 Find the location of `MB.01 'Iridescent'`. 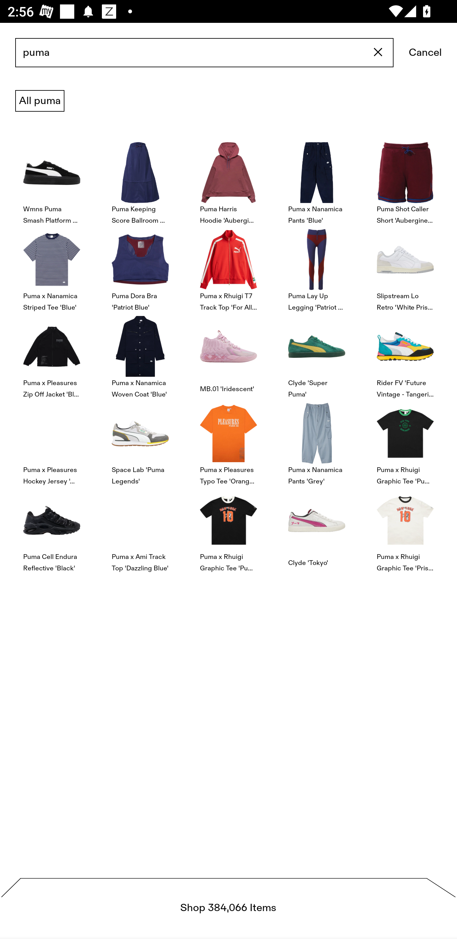

MB.01 'Iridescent' is located at coordinates (228, 355).